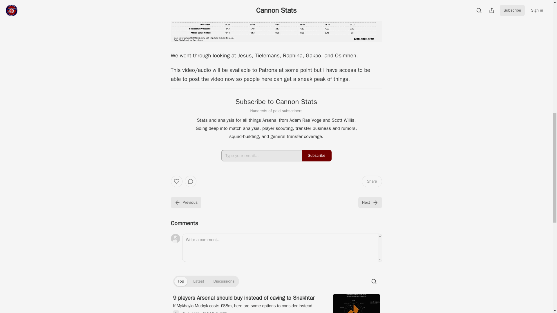  Describe the element at coordinates (317, 156) in the screenshot. I see `Subscribe` at that location.